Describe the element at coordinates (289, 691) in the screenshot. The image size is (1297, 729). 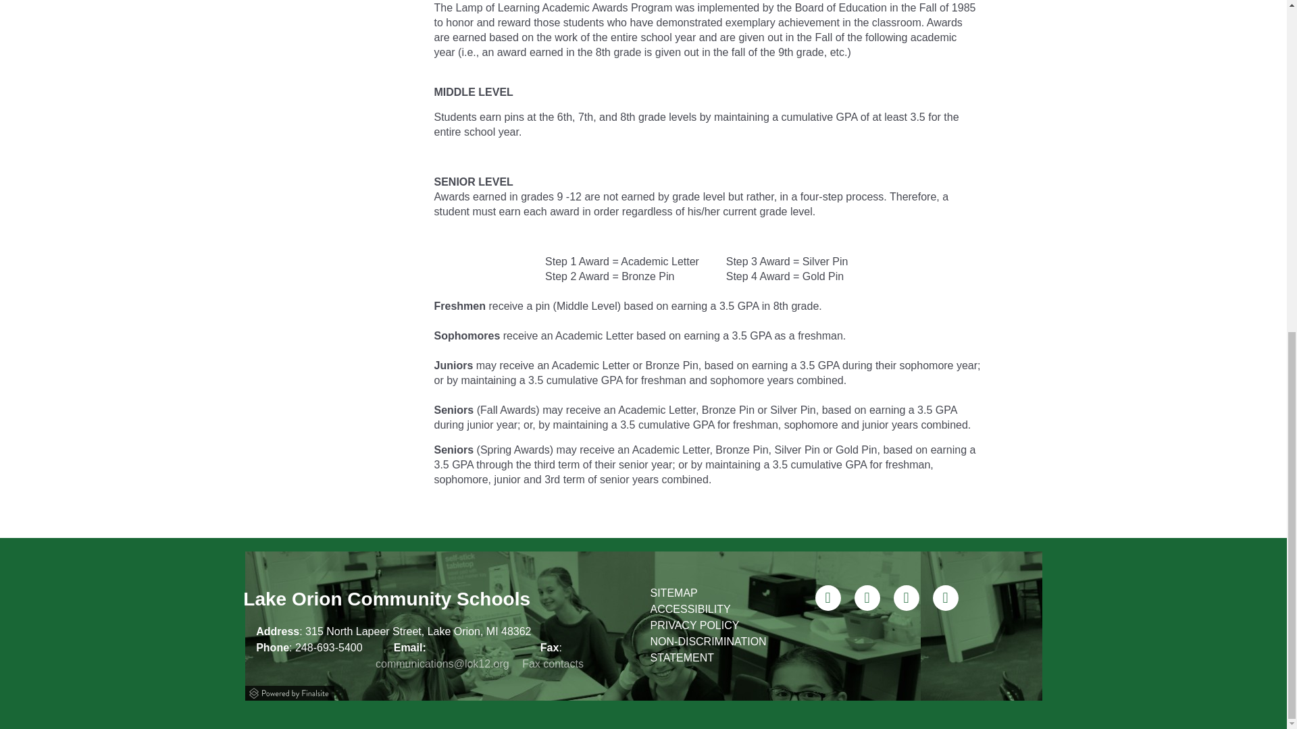
I see `Powered by Finalsite opens in a new window` at that location.